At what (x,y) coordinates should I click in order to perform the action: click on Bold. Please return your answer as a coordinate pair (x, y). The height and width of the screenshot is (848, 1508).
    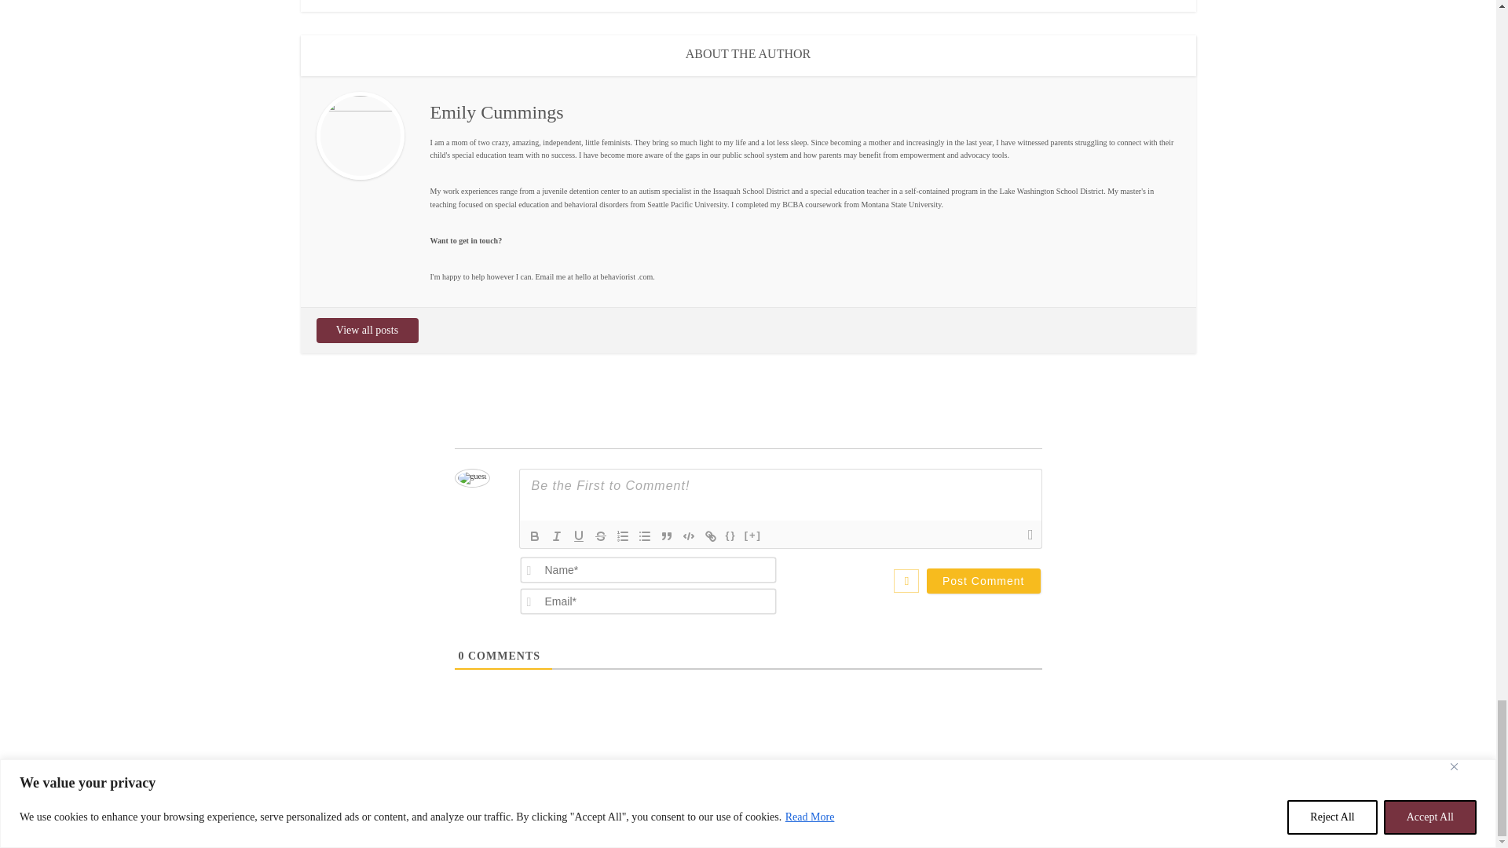
    Looking at the image, I should click on (534, 535).